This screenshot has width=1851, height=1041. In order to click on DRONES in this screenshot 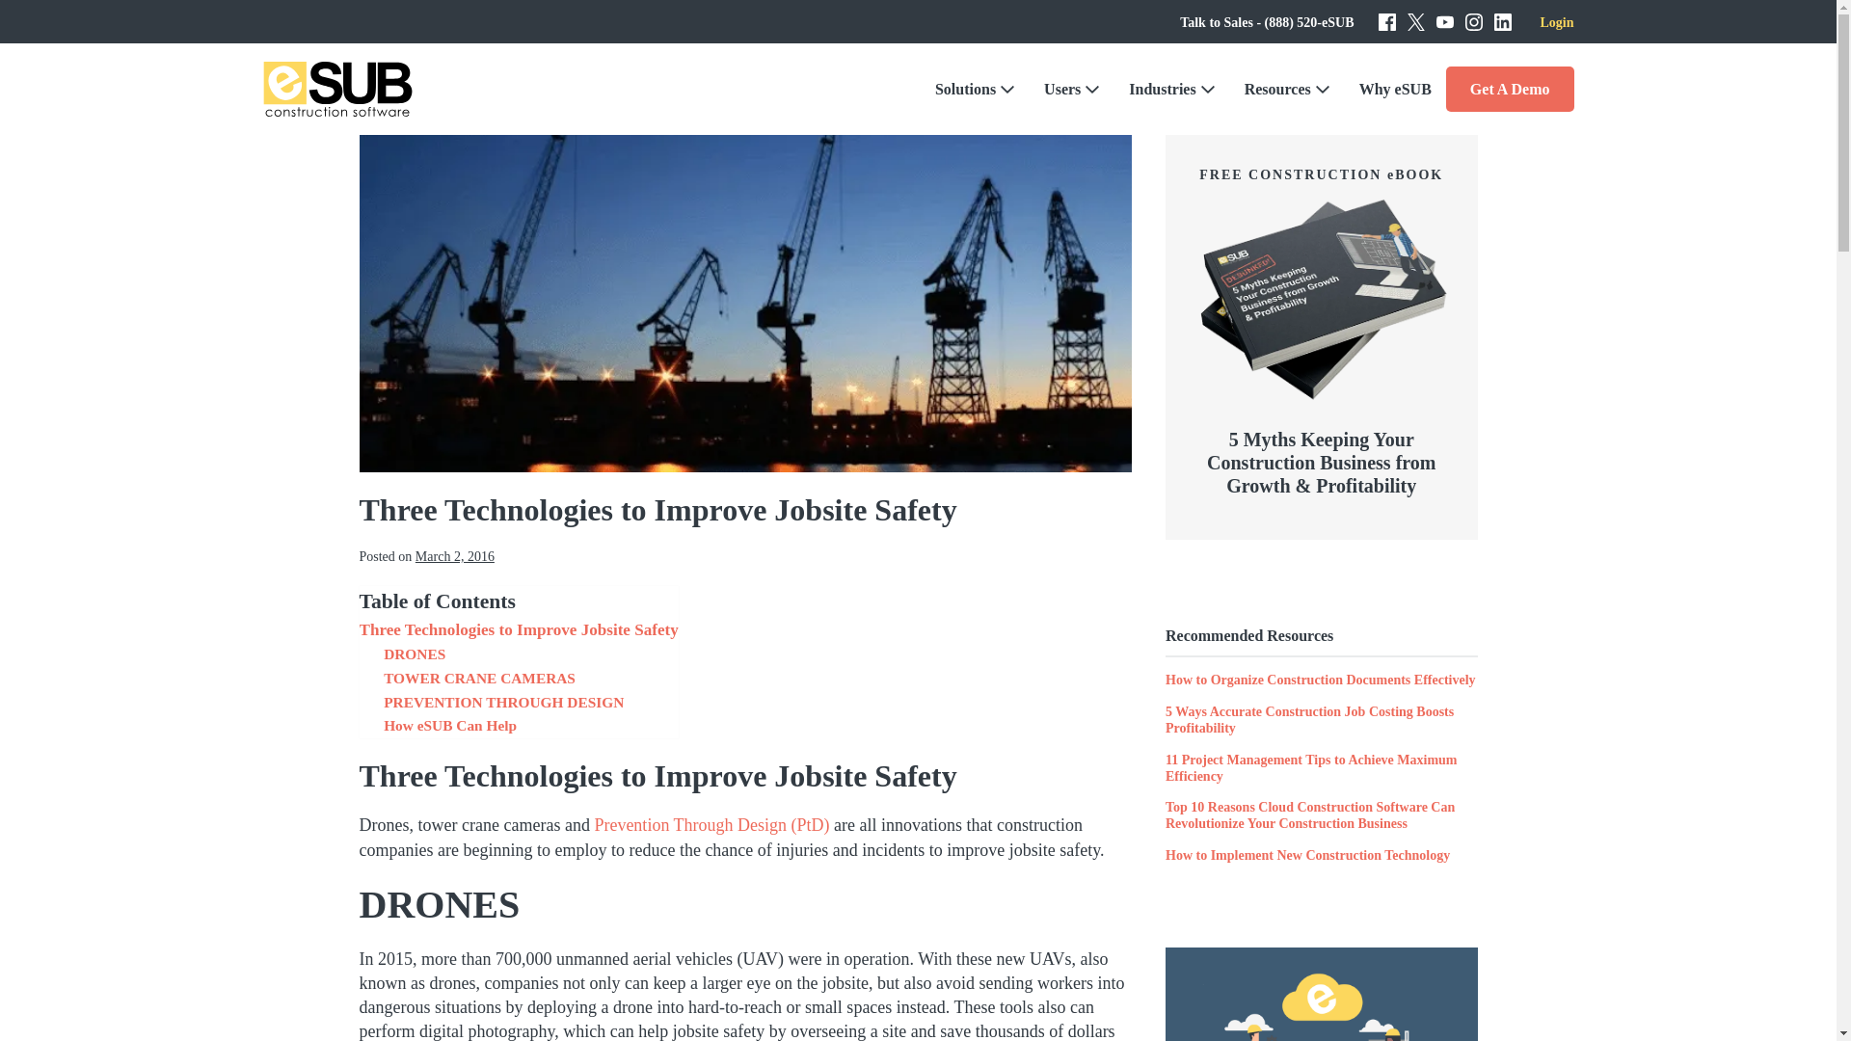, I will do `click(415, 655)`.